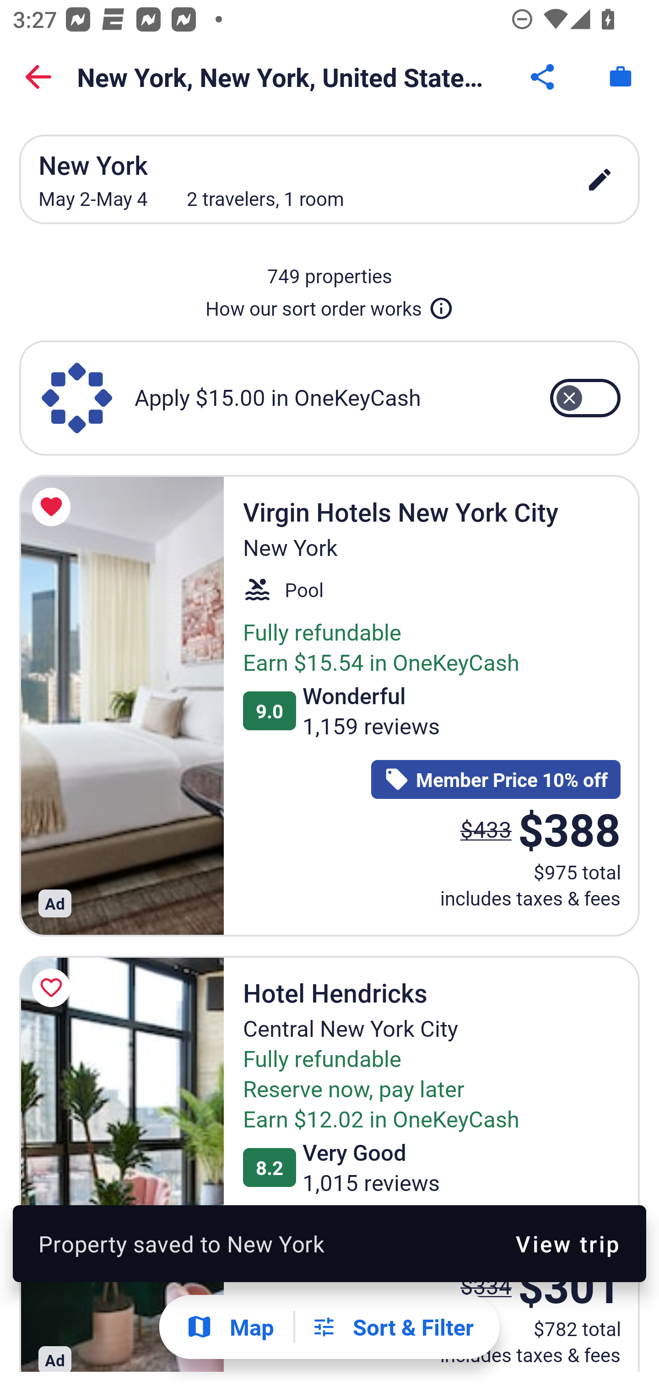 The image size is (659, 1391). Describe the element at coordinates (329, 179) in the screenshot. I see `New York May 2-May 4 2 travelers, 1 room edit` at that location.